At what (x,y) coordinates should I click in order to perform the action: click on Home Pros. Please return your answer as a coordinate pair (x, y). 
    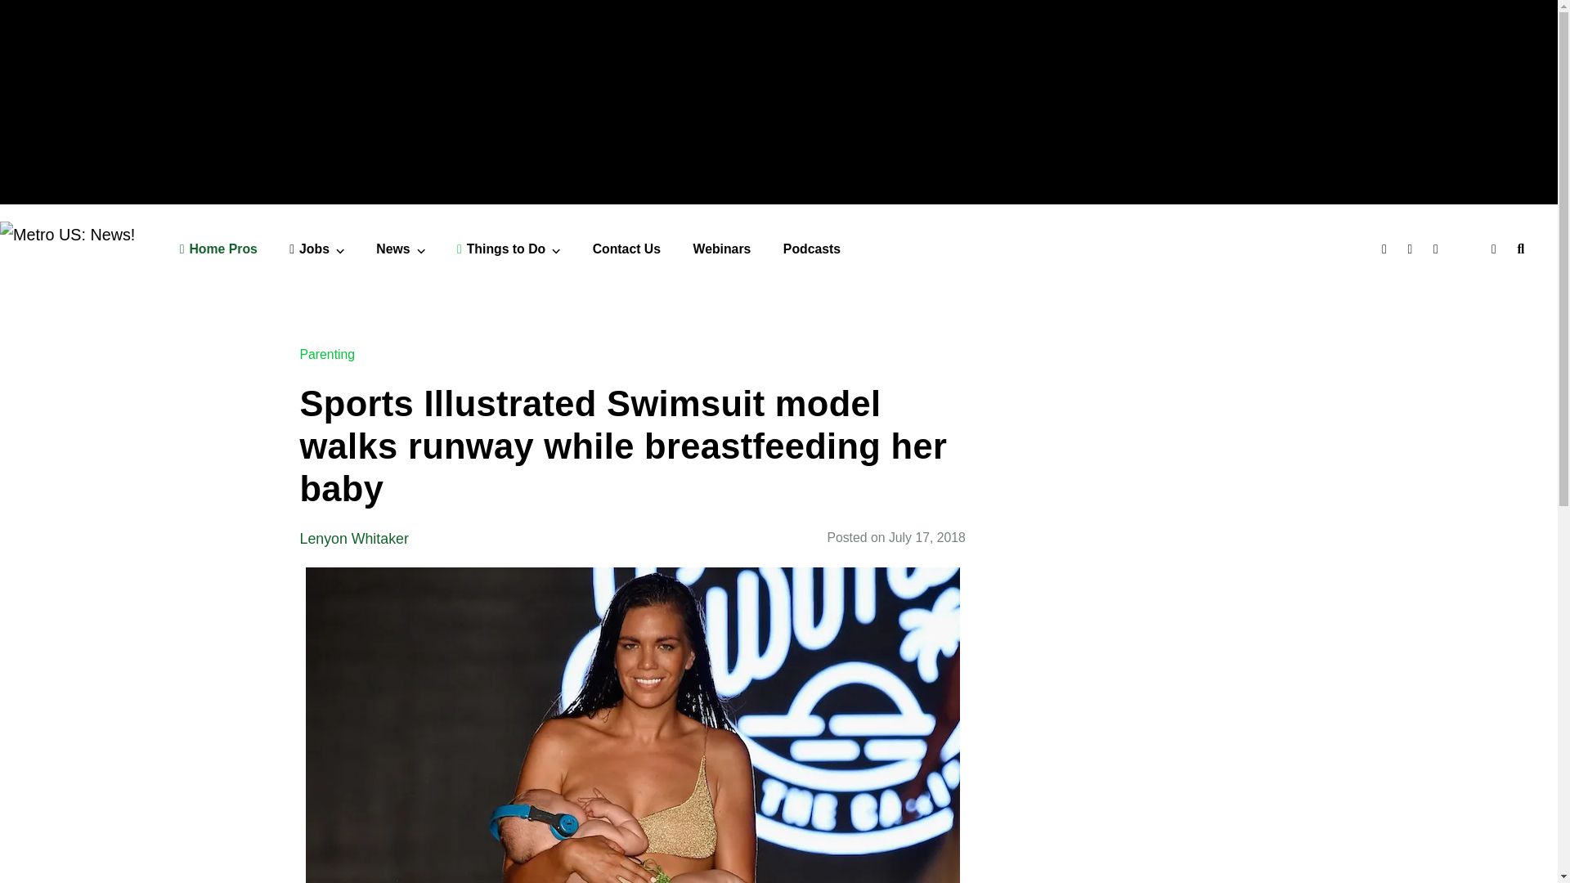
    Looking at the image, I should click on (218, 249).